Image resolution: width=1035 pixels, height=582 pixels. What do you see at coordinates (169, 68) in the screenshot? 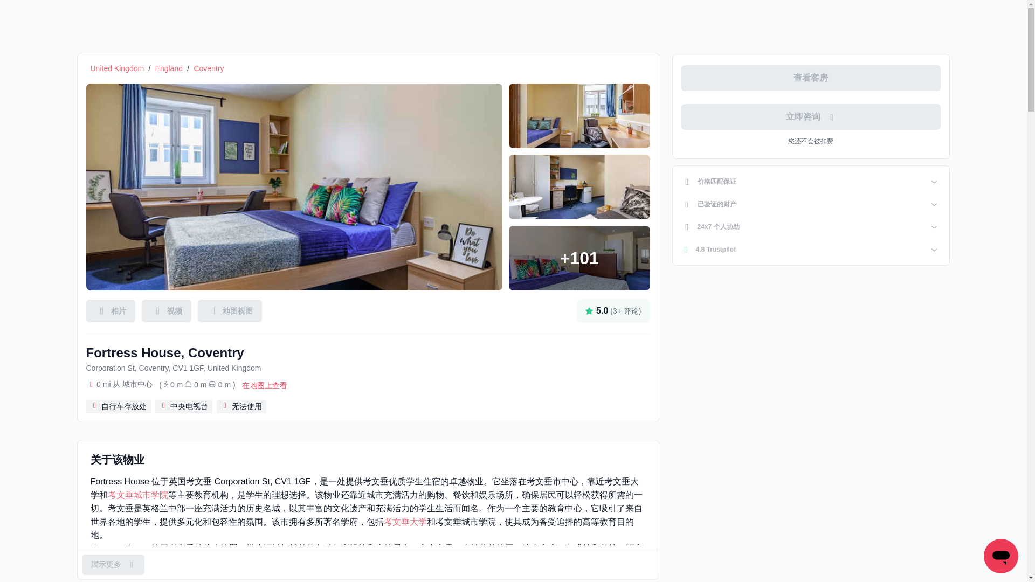
I see `England` at bounding box center [169, 68].